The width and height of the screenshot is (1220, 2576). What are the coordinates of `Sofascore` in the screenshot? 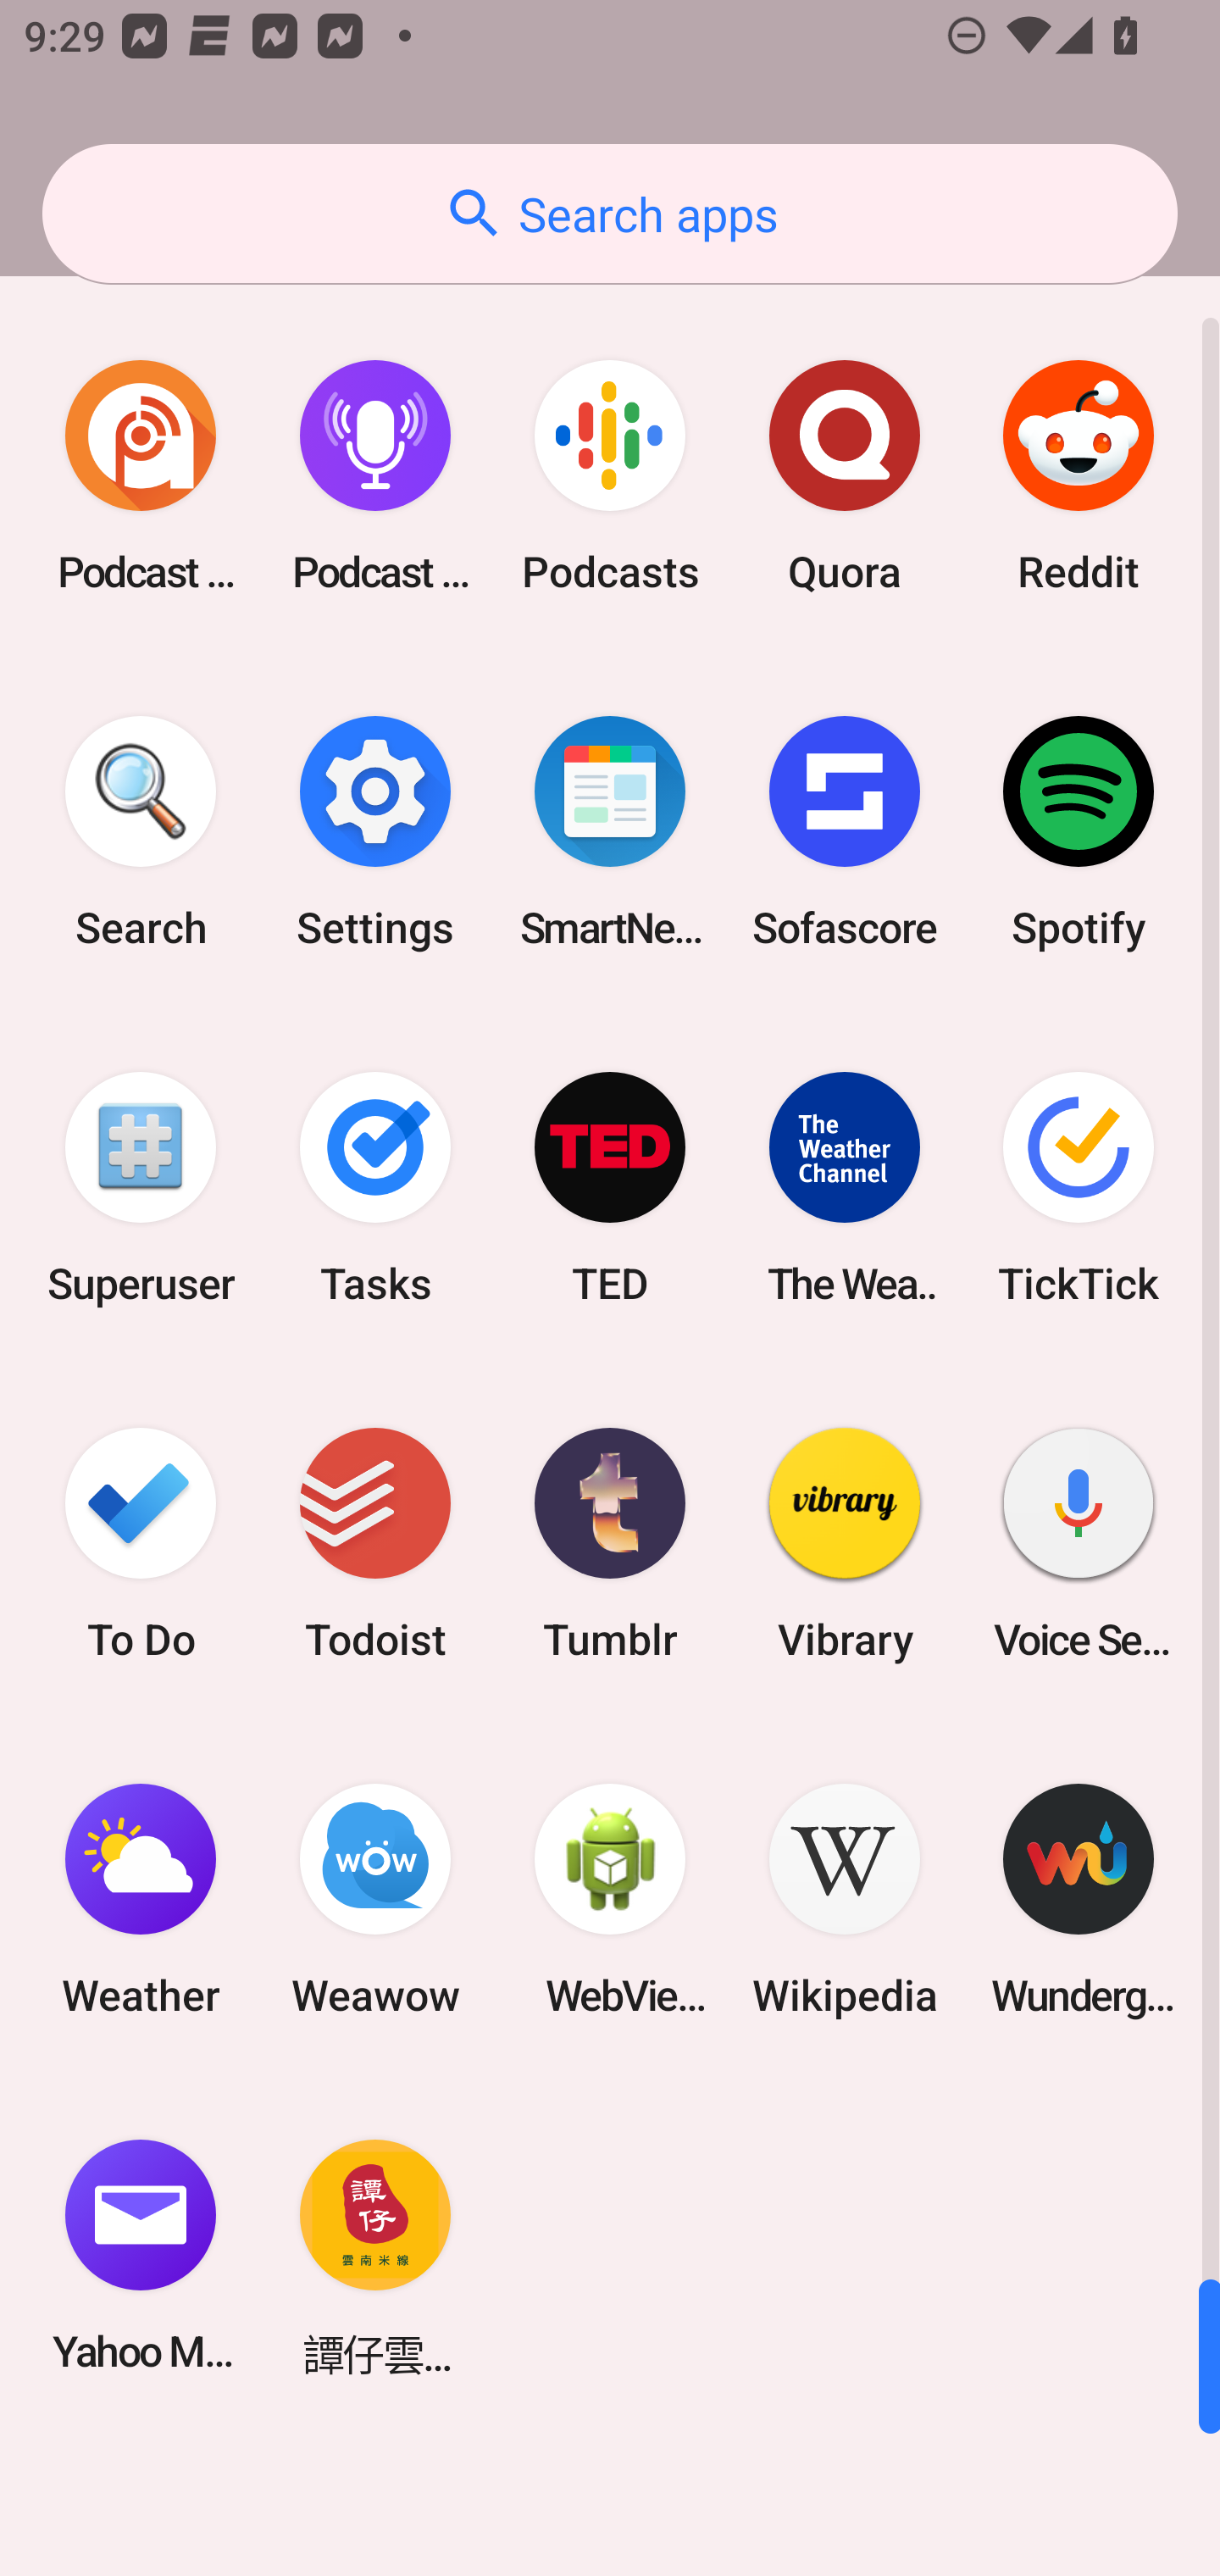 It's located at (844, 832).